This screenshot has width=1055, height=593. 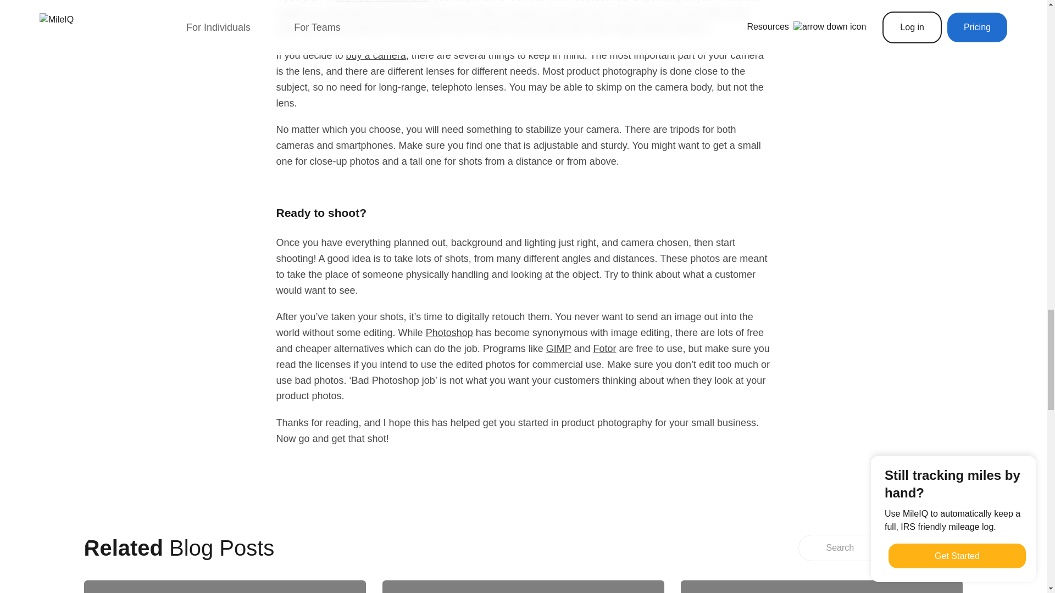 I want to click on buy a camera, so click(x=376, y=55).